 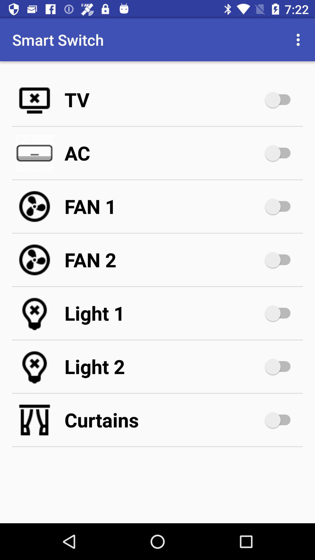 I want to click on click the app below smart switch, so click(x=163, y=100).